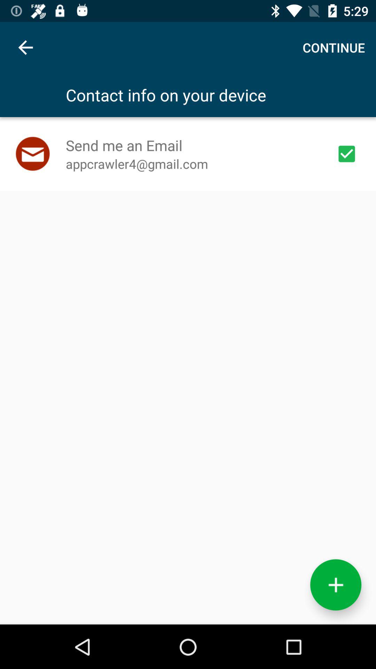 This screenshot has width=376, height=669. I want to click on open item to the left of the continue icon, so click(25, 47).